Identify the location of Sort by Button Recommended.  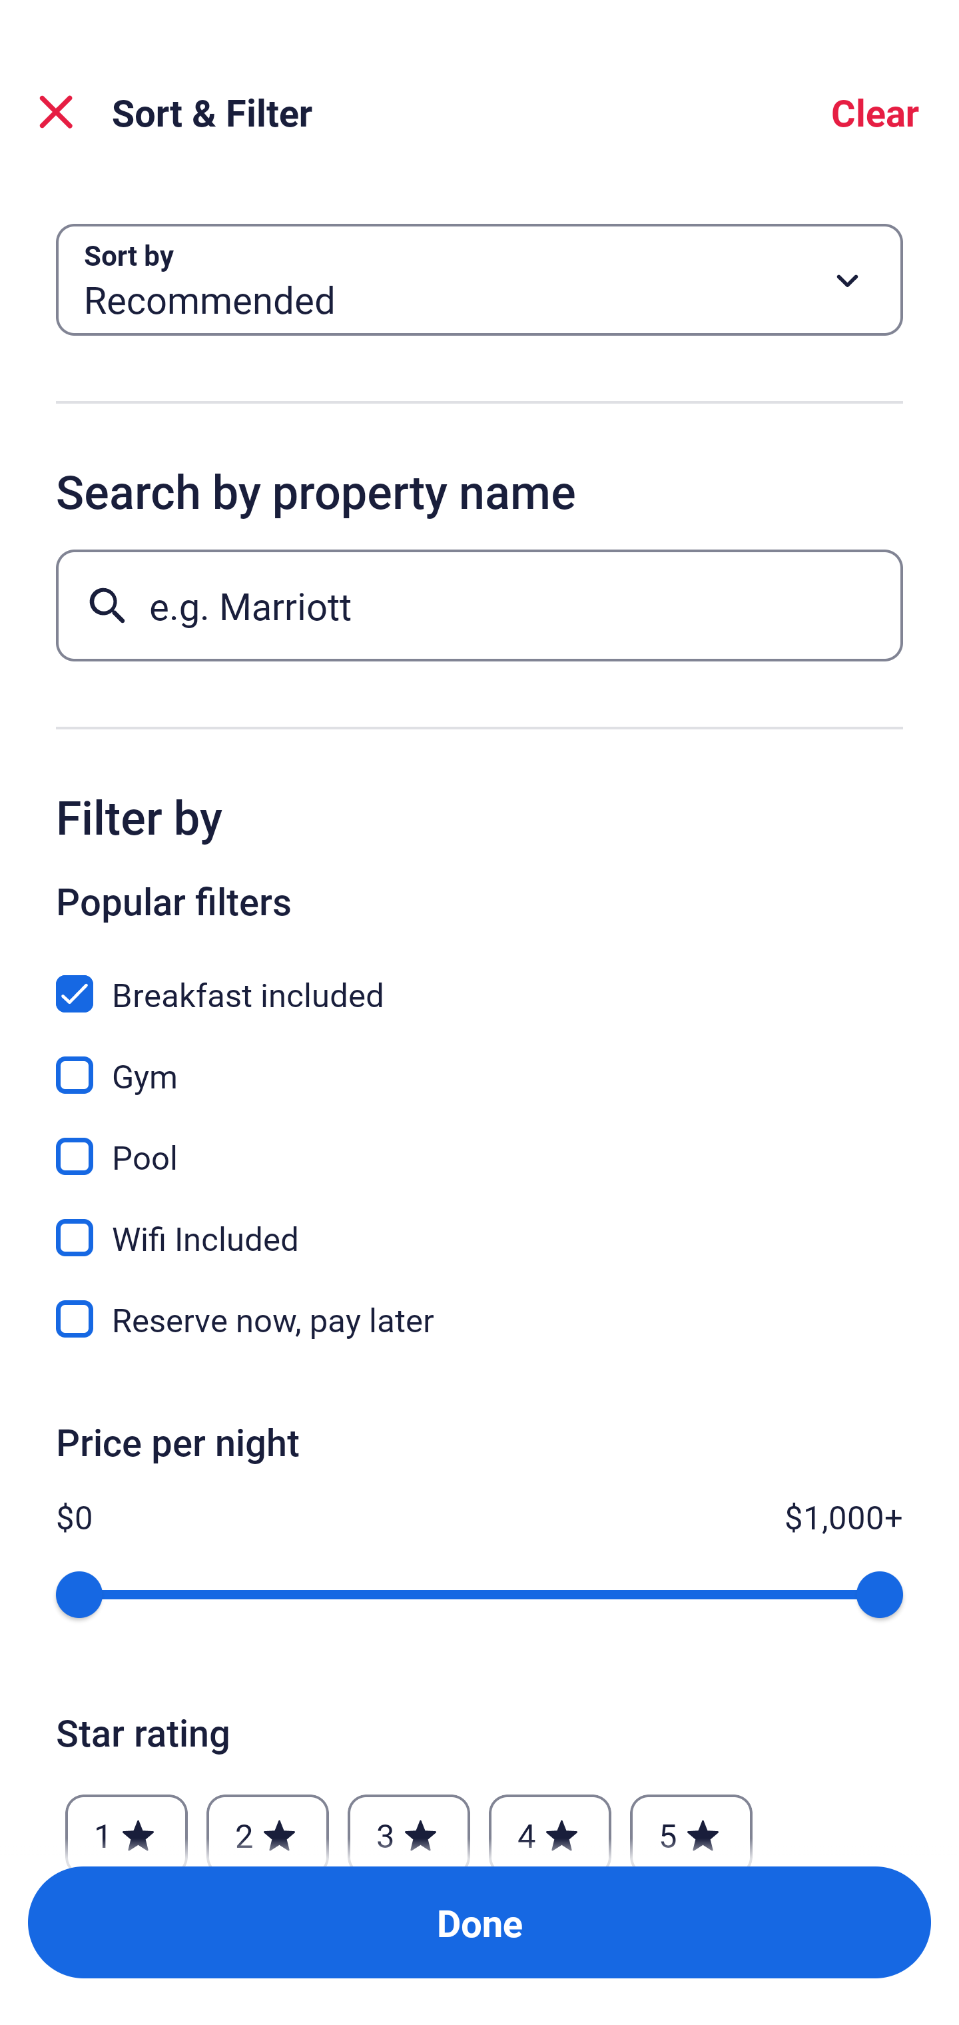
(479, 280).